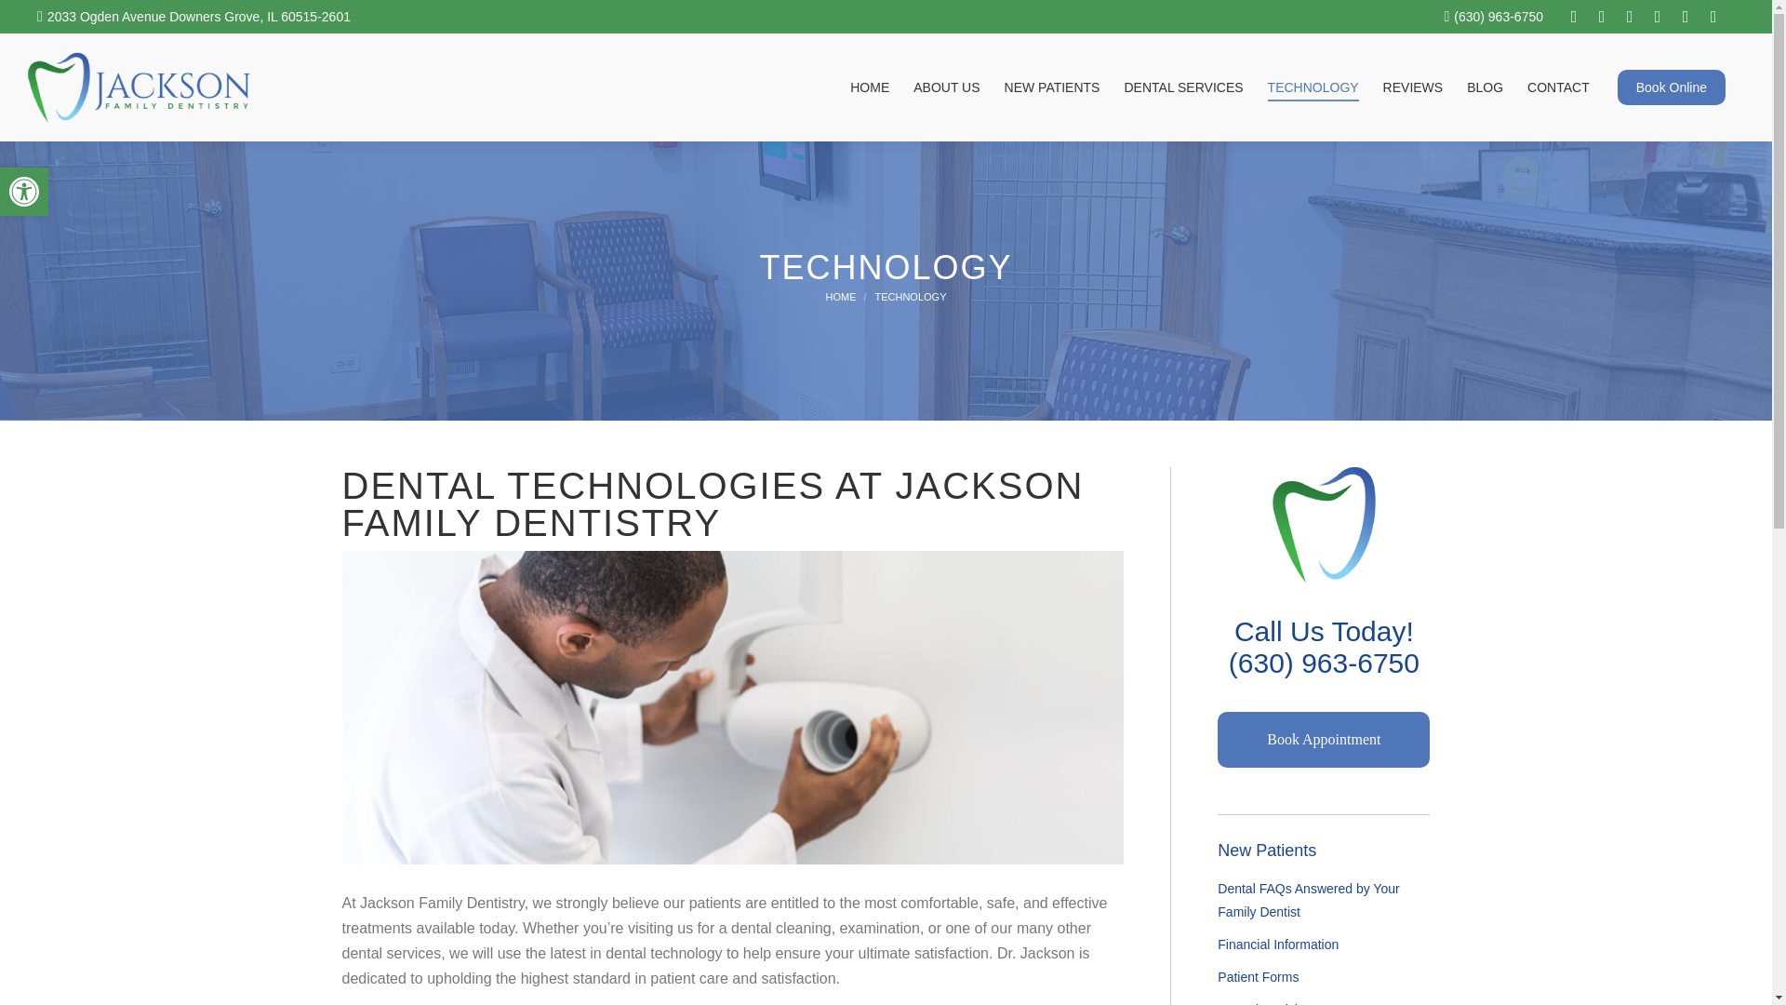  I want to click on Pinterest page opens in new window, so click(1686, 17).